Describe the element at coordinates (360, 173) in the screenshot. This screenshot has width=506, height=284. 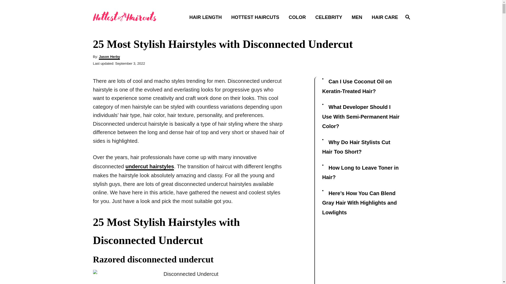
I see `undercut hairstyles` at that location.